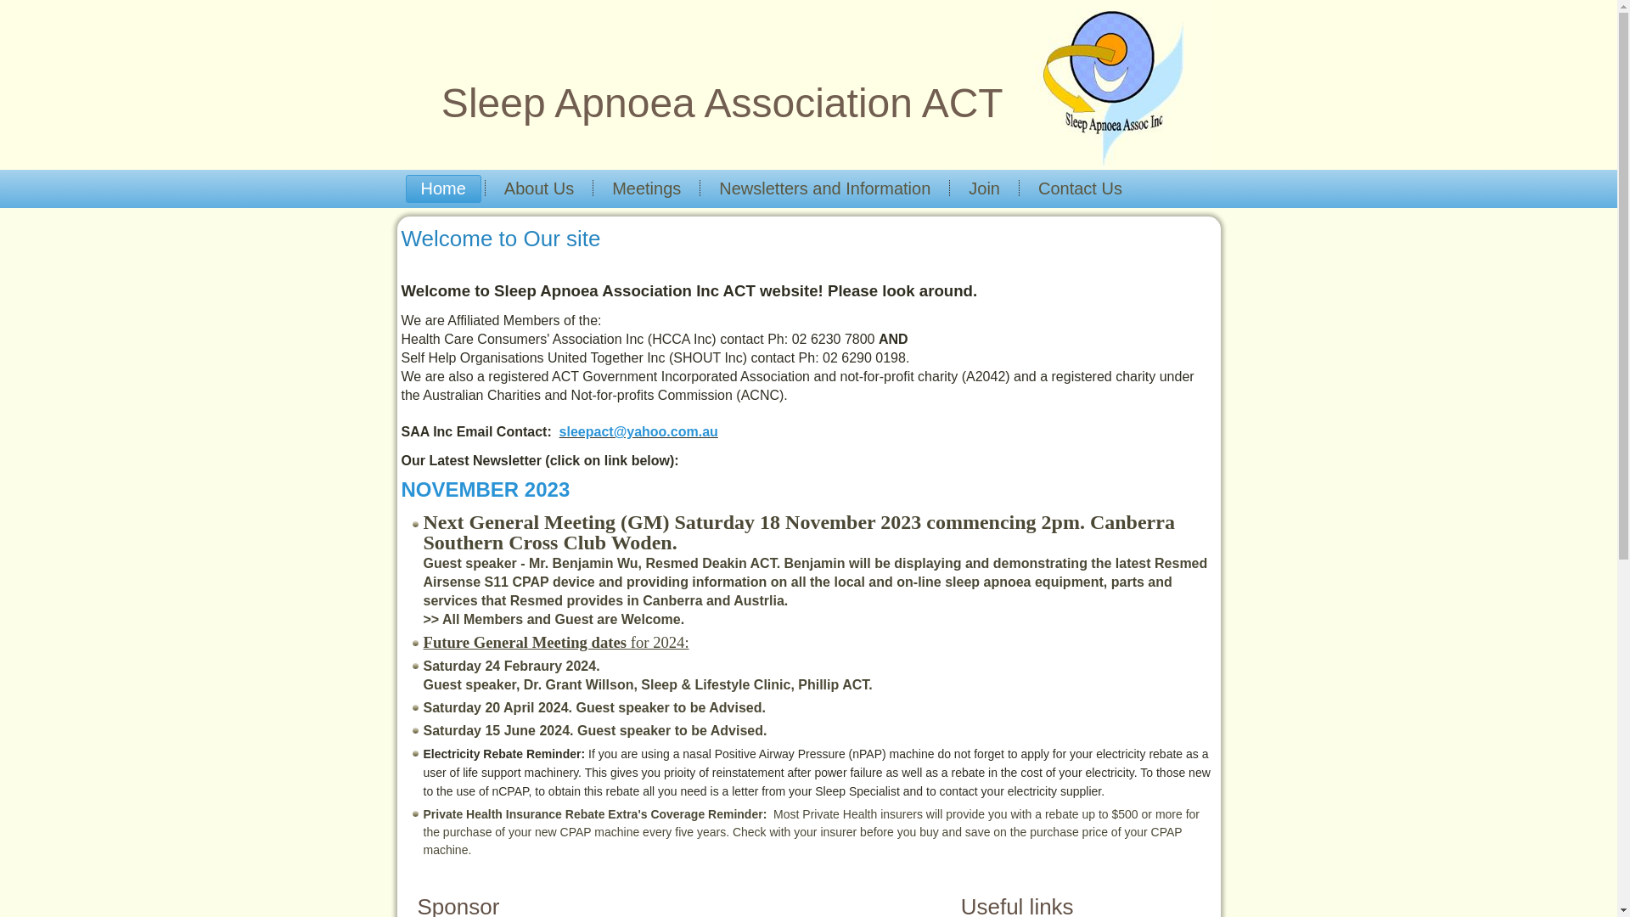 The width and height of the screenshot is (1630, 917). What do you see at coordinates (443, 188) in the screenshot?
I see `Home` at bounding box center [443, 188].